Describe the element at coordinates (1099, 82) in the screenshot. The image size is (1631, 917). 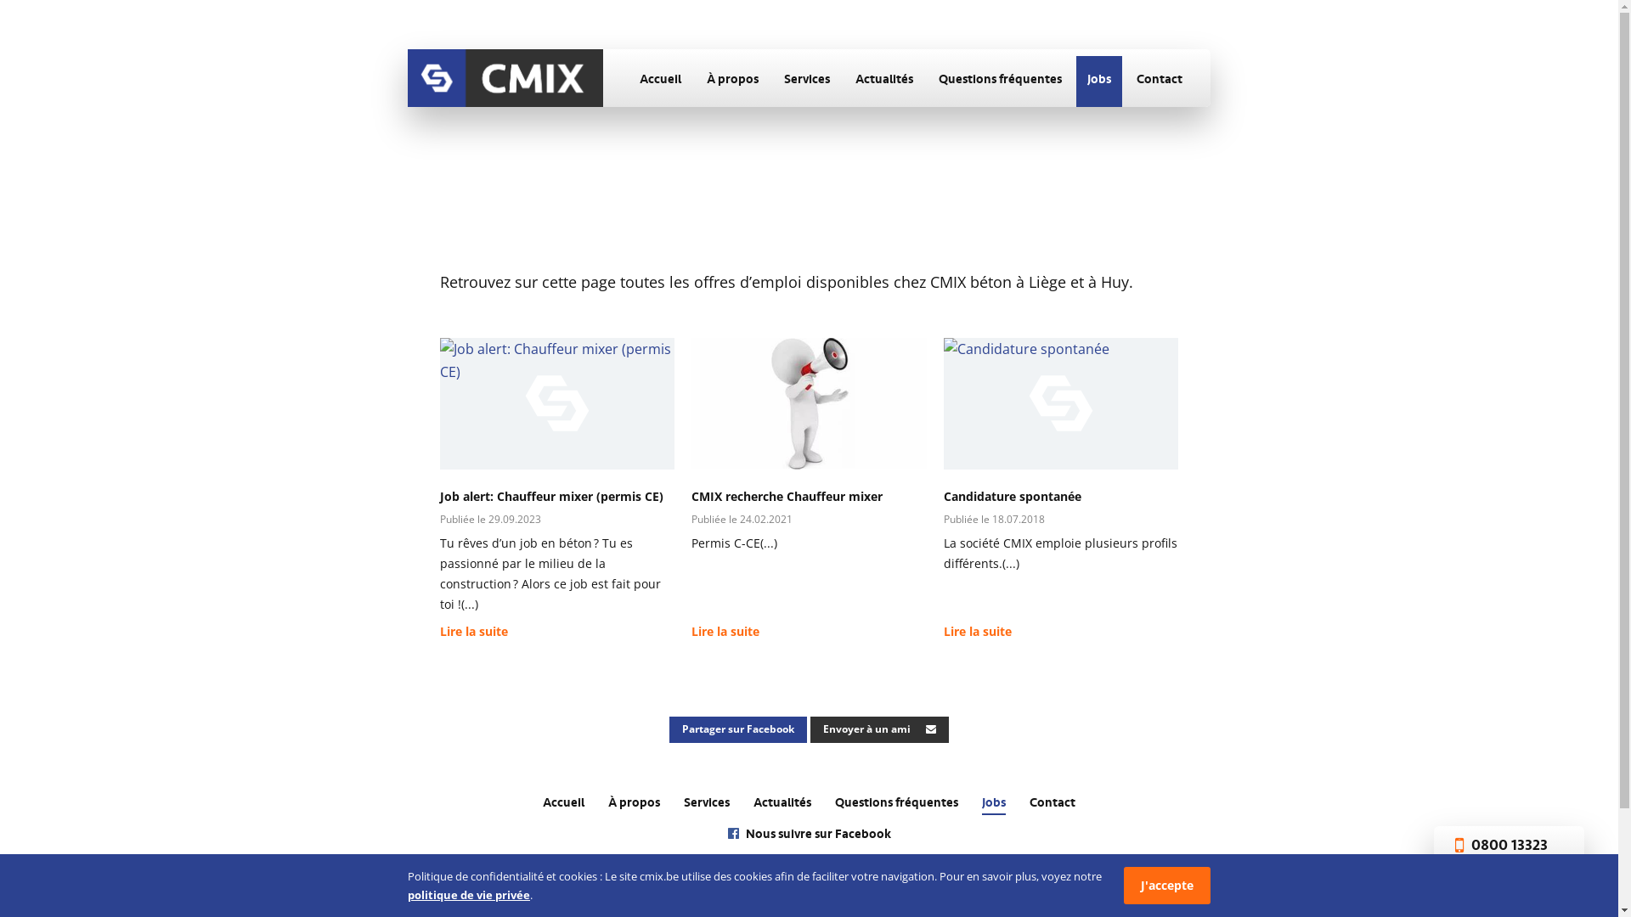
I see `Jobs` at that location.